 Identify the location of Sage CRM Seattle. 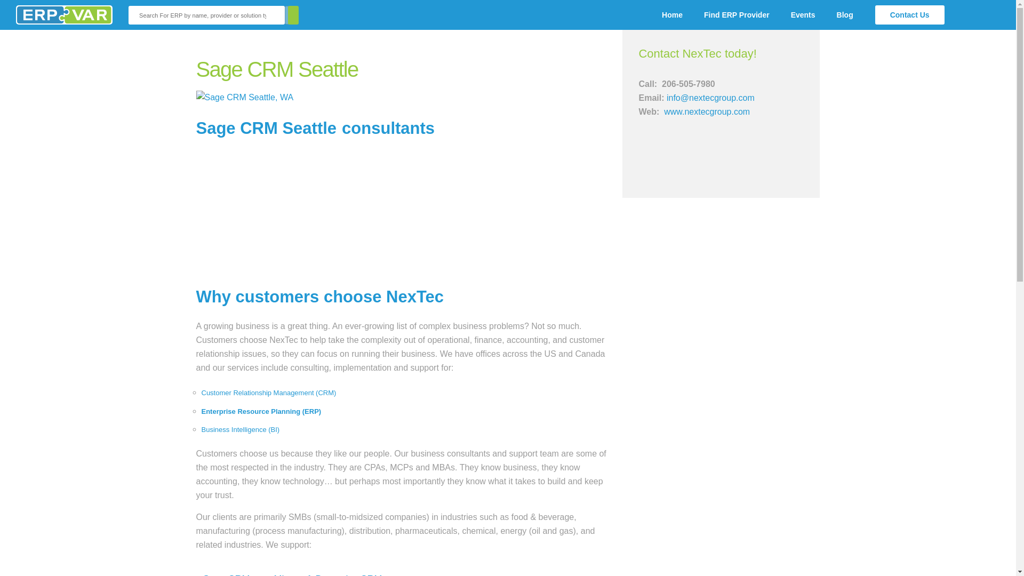
(267, 127).